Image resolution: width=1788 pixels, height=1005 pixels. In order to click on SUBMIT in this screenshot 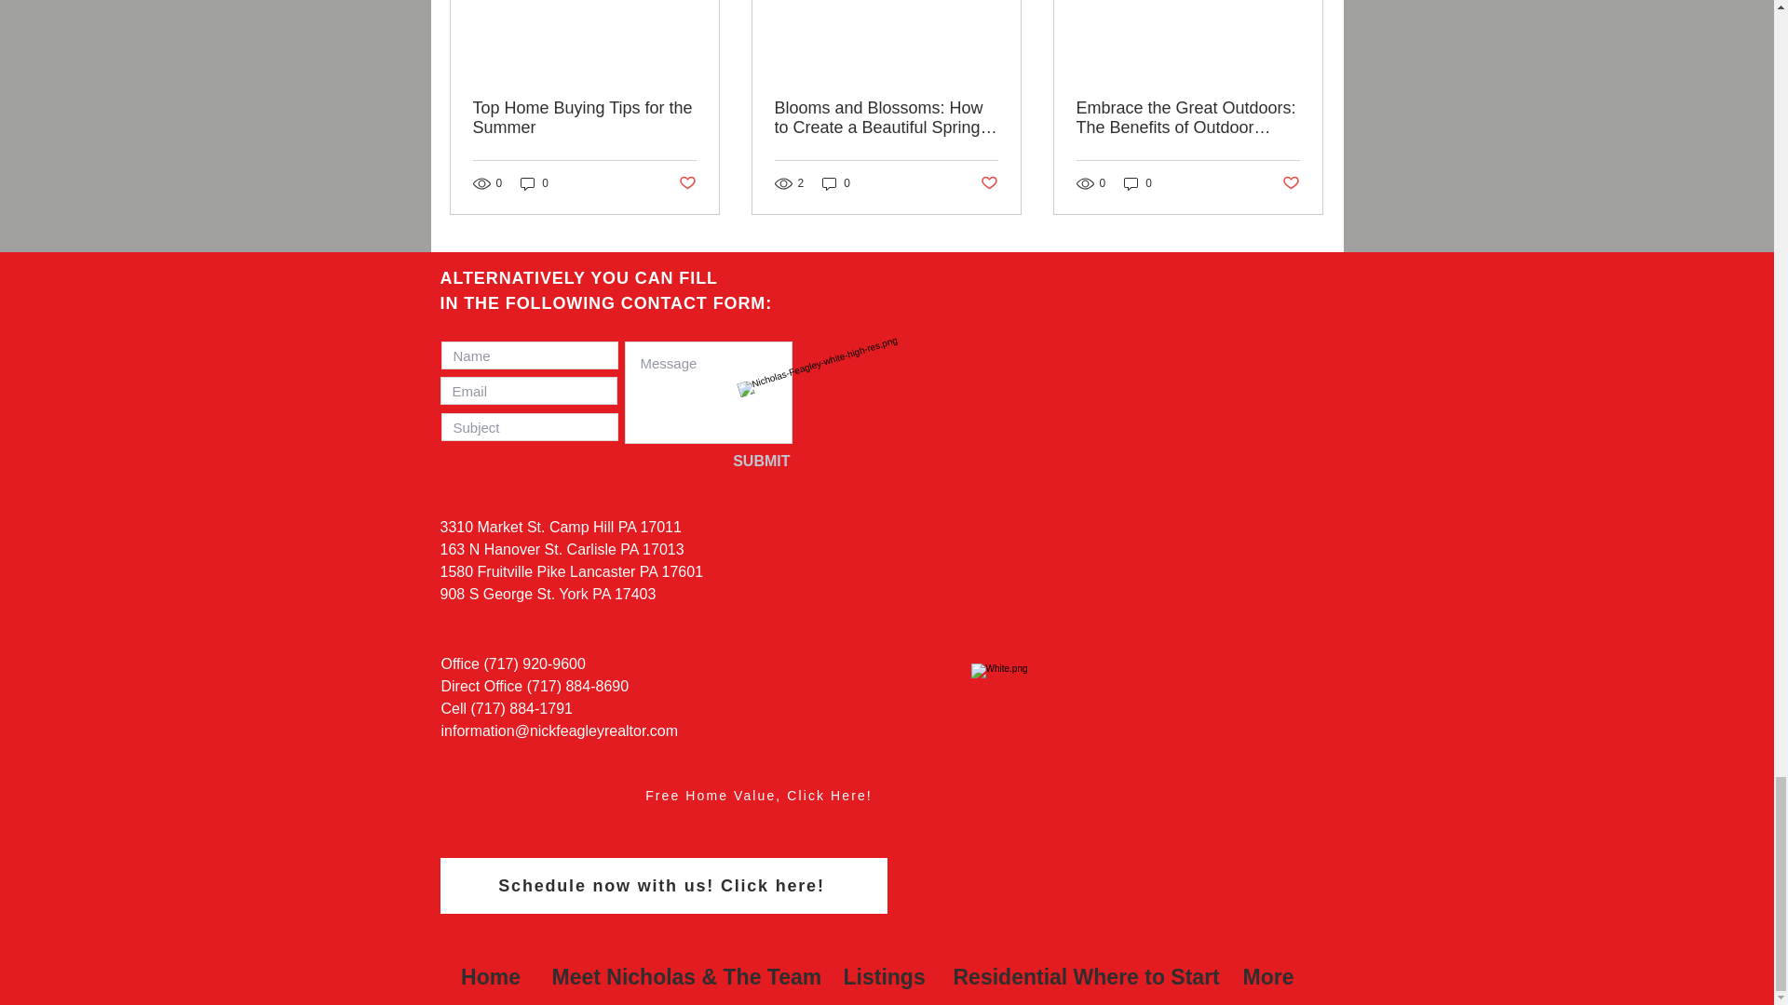, I will do `click(729, 461)`.